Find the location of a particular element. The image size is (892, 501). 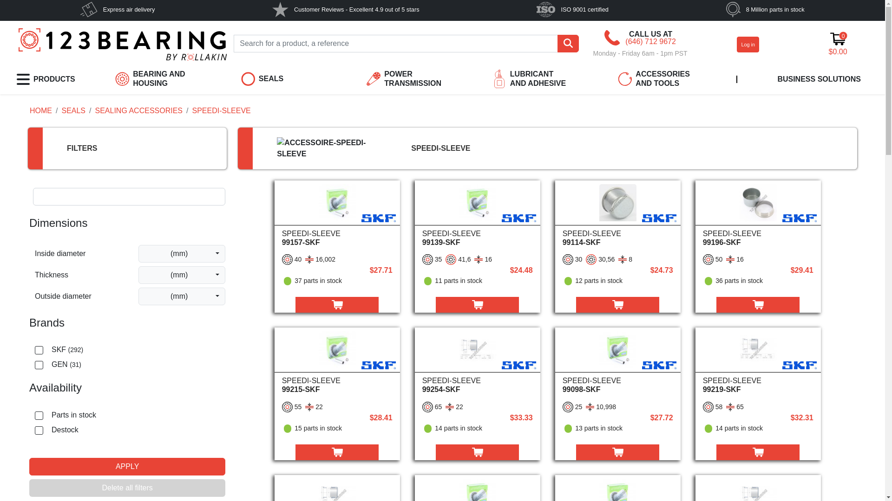

BEARING AND HOUSING is located at coordinates (154, 79).